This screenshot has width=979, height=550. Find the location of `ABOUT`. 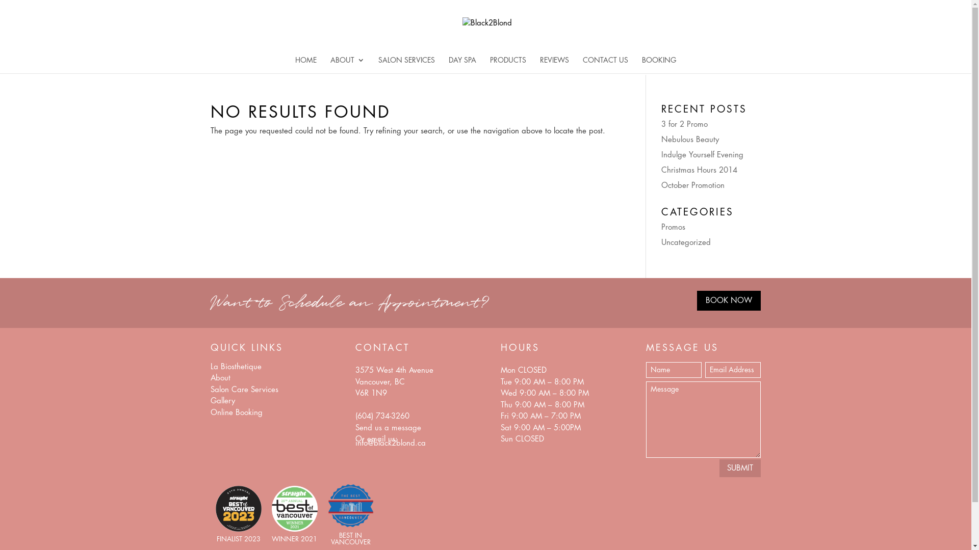

ABOUT is located at coordinates (348, 65).